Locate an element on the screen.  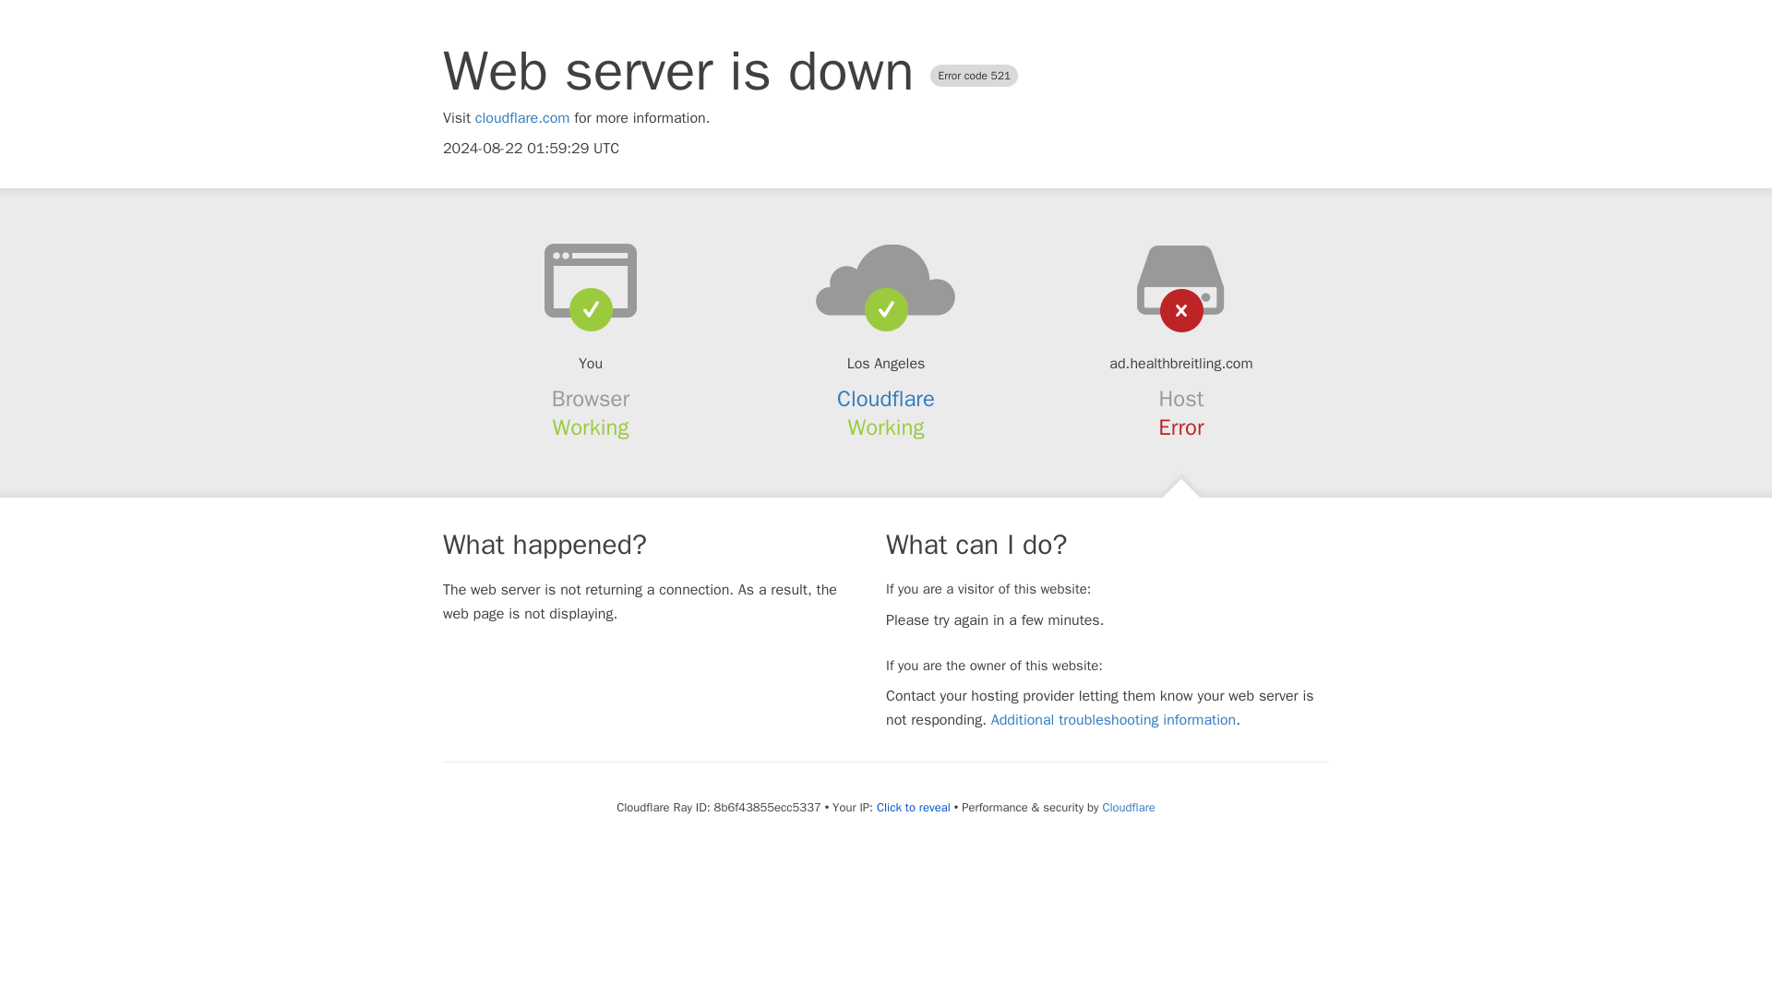
Click to reveal is located at coordinates (914, 808).